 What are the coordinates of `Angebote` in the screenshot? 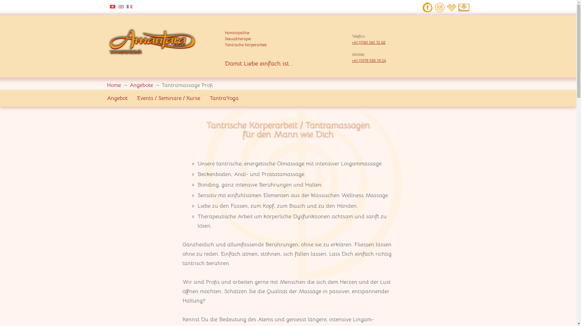 It's located at (141, 85).